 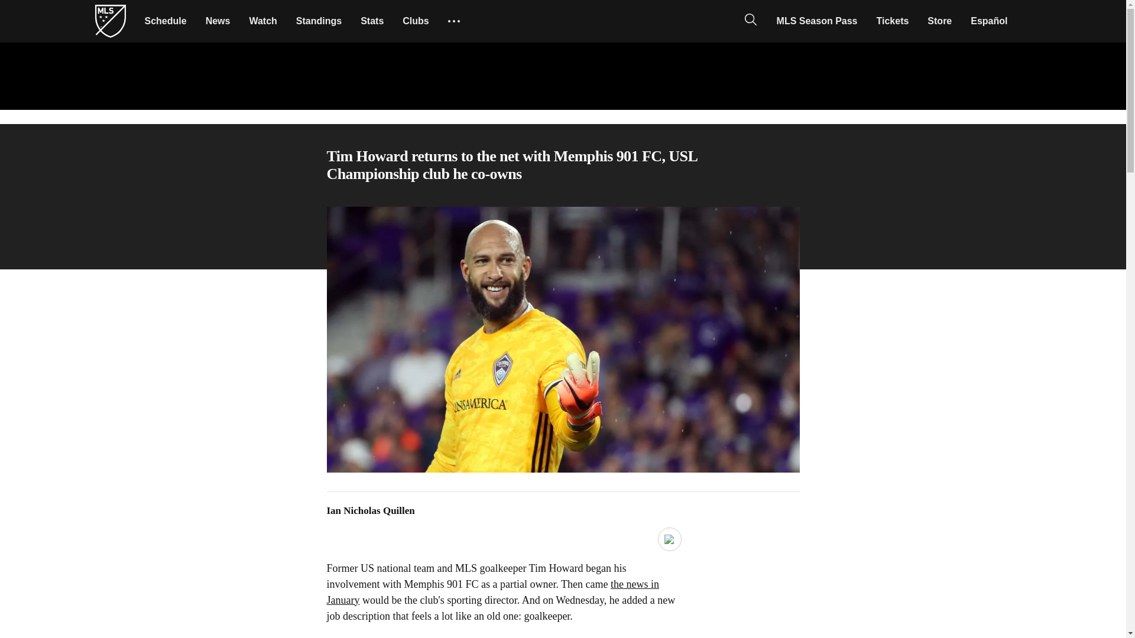 I want to click on Tickets, so click(x=893, y=21).